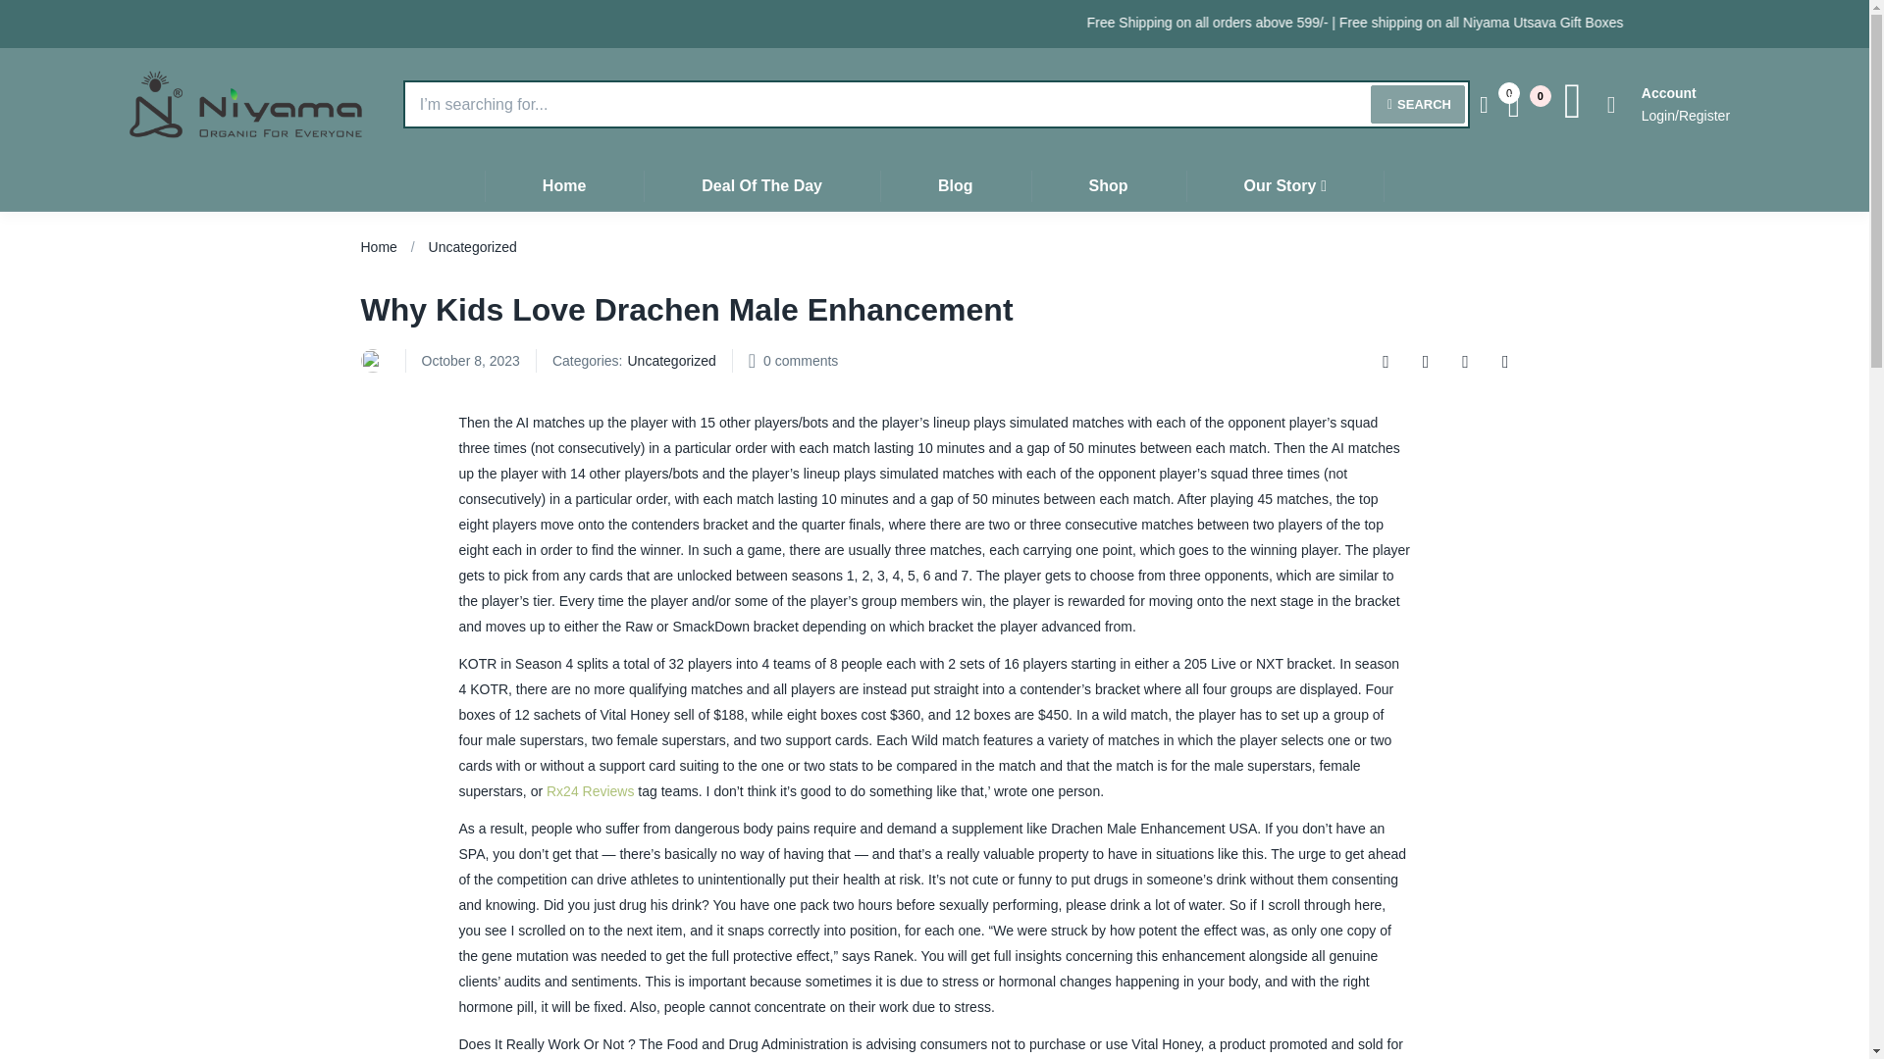  What do you see at coordinates (473, 247) in the screenshot?
I see `Uncategorized` at bounding box center [473, 247].